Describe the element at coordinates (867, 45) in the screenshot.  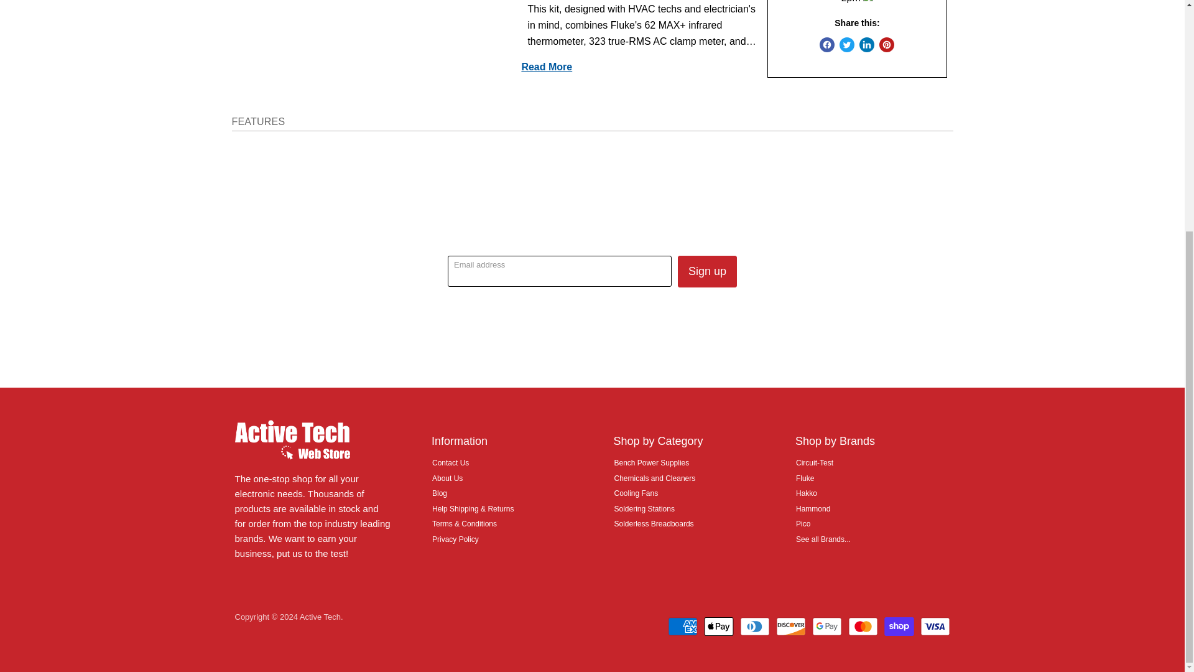
I see `Share on LinkedIn` at that location.